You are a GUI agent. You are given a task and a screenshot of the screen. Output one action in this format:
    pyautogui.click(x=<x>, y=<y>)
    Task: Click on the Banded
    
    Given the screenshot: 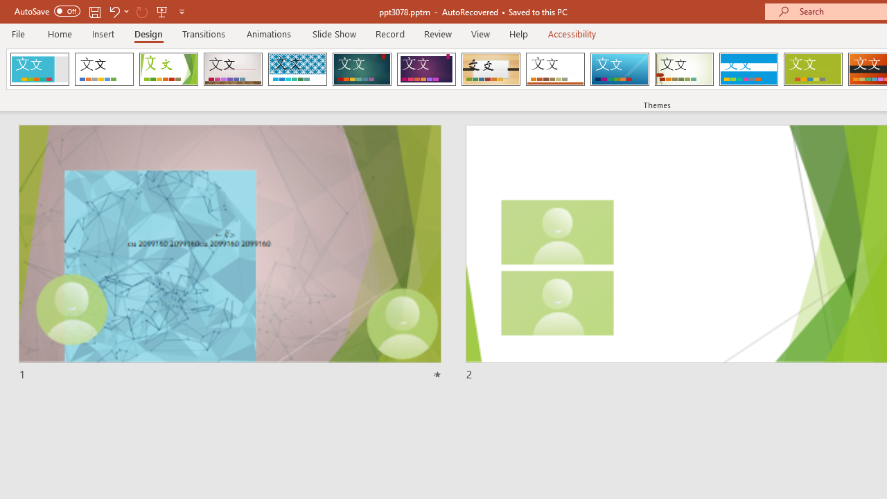 What is the action you would take?
    pyautogui.click(x=748, y=69)
    